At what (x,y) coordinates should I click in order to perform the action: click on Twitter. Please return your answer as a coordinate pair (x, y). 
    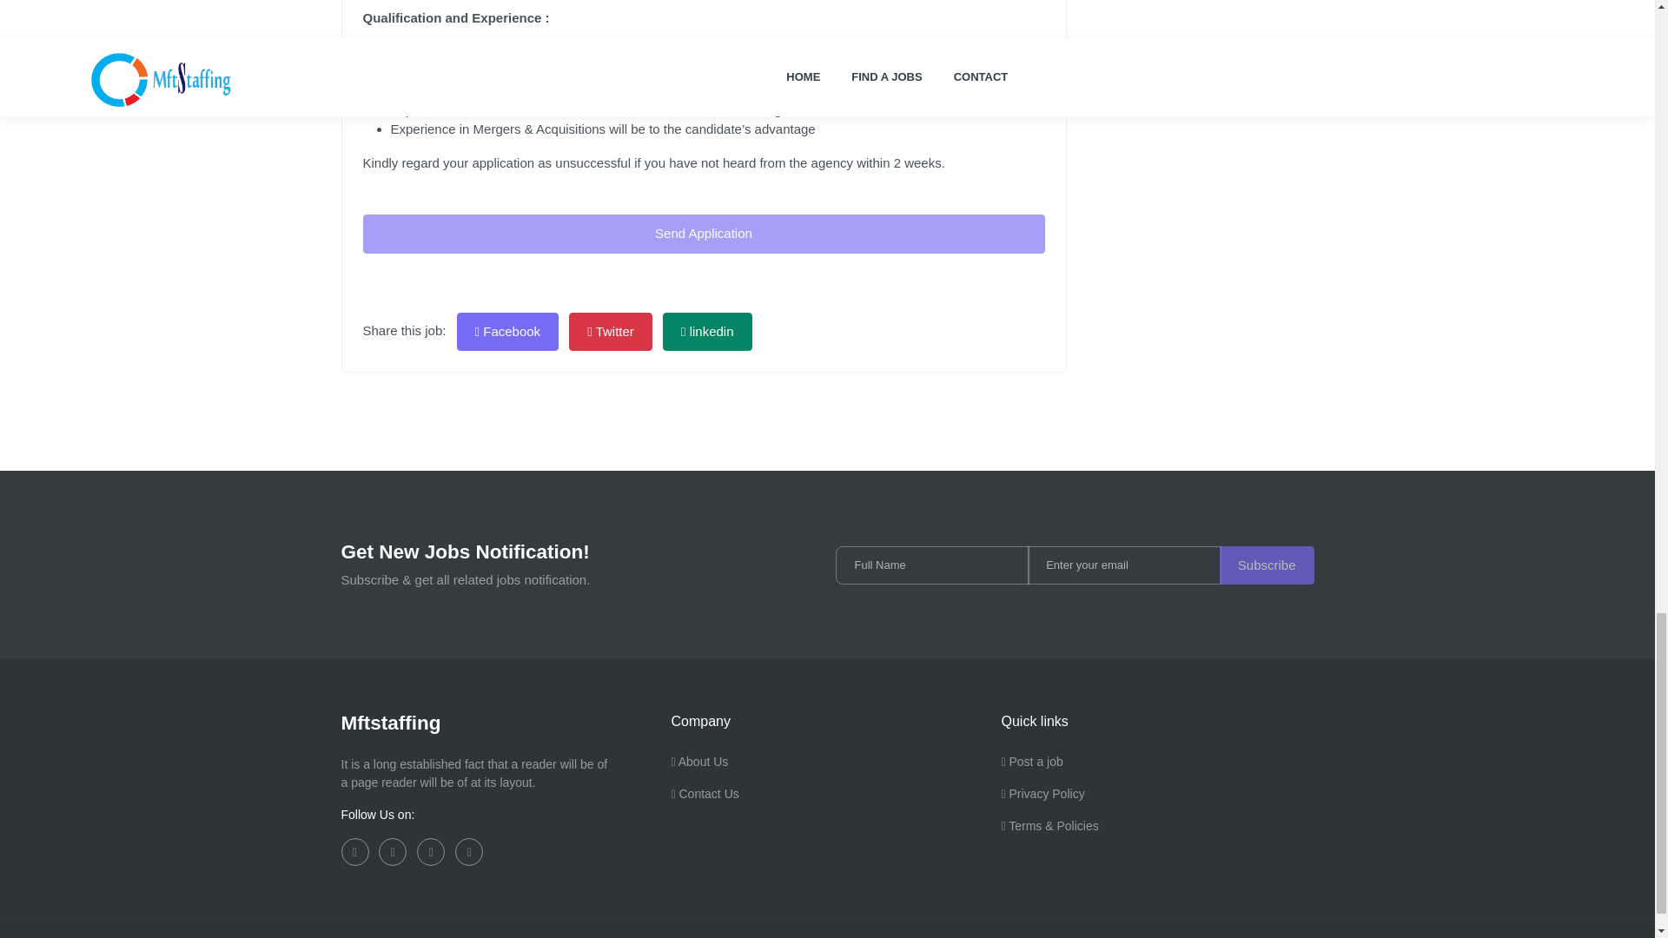
    Looking at the image, I should click on (610, 332).